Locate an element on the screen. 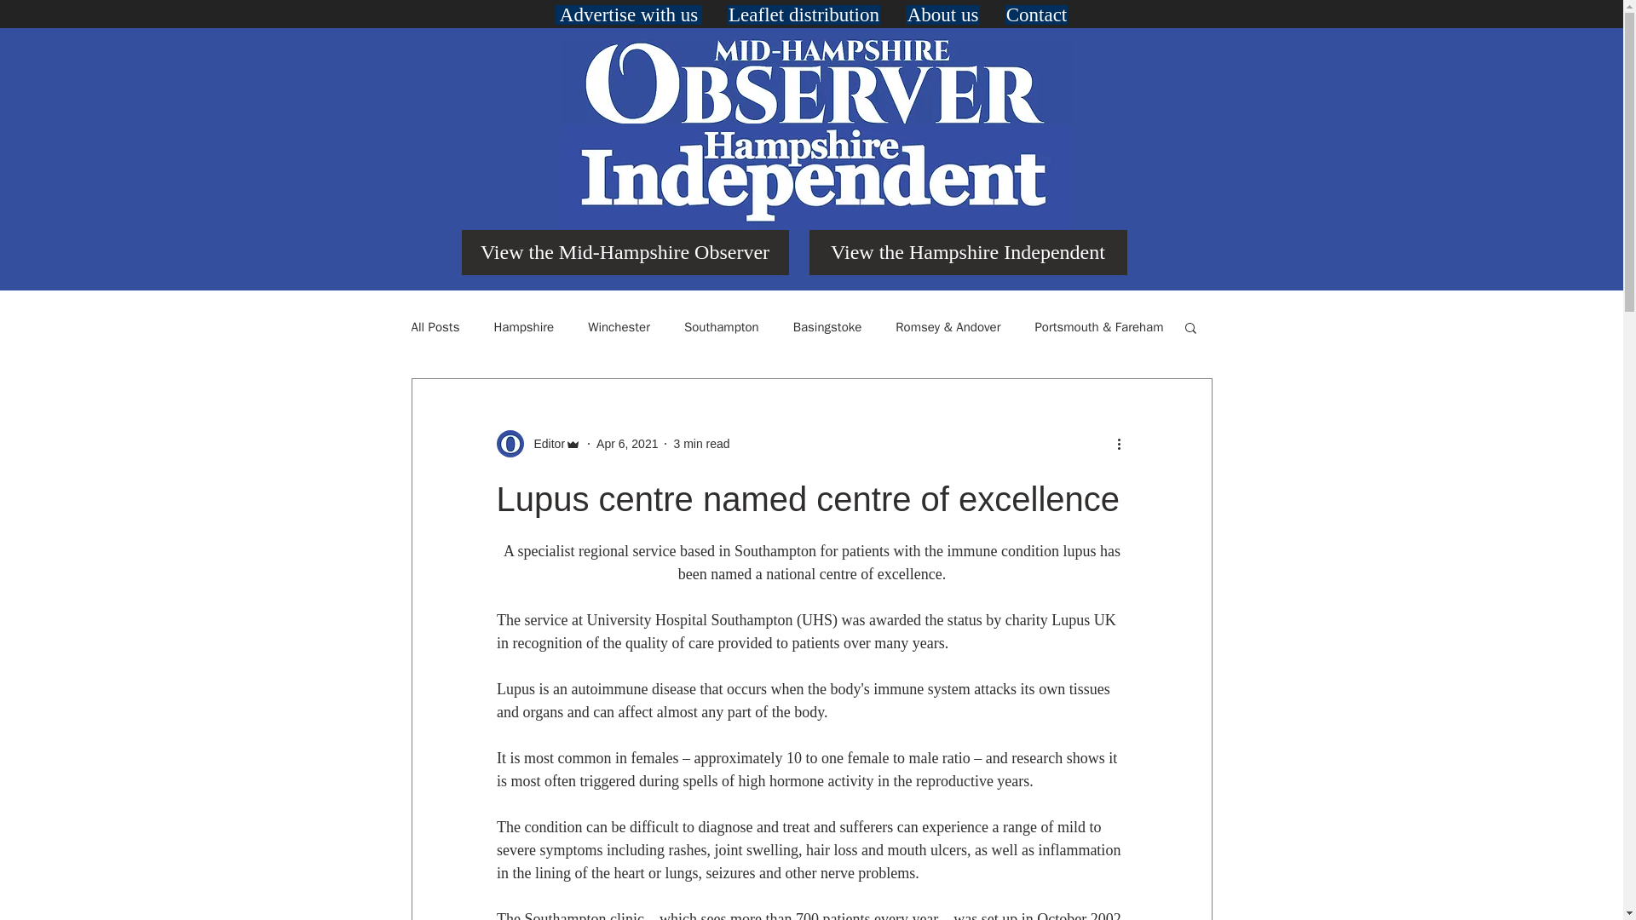 This screenshot has width=1636, height=920. Leaflet distribution is located at coordinates (804, 15).